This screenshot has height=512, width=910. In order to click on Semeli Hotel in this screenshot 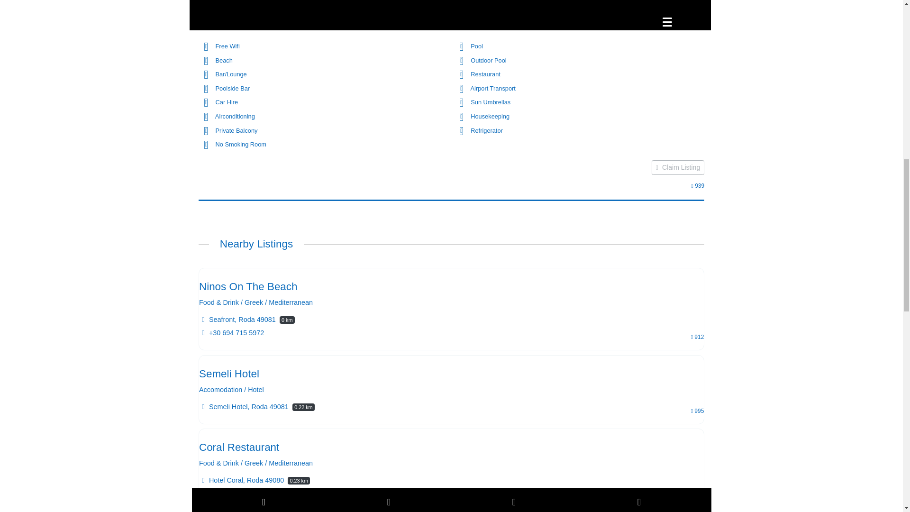, I will do `click(229, 374)`.